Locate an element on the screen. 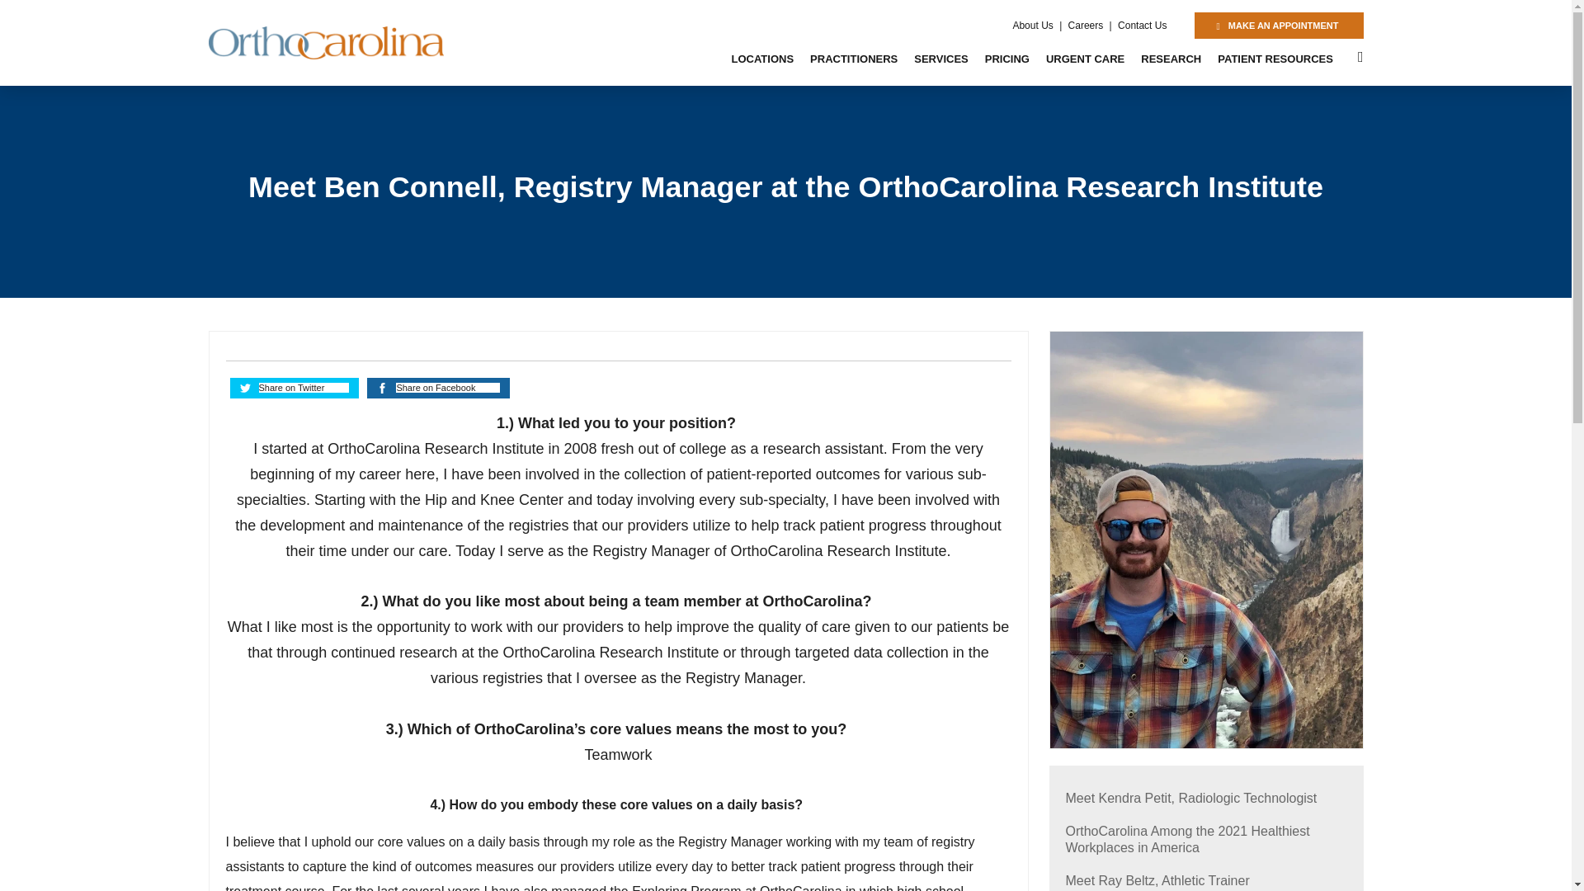 The image size is (1584, 891). Contact Us is located at coordinates (1142, 25).